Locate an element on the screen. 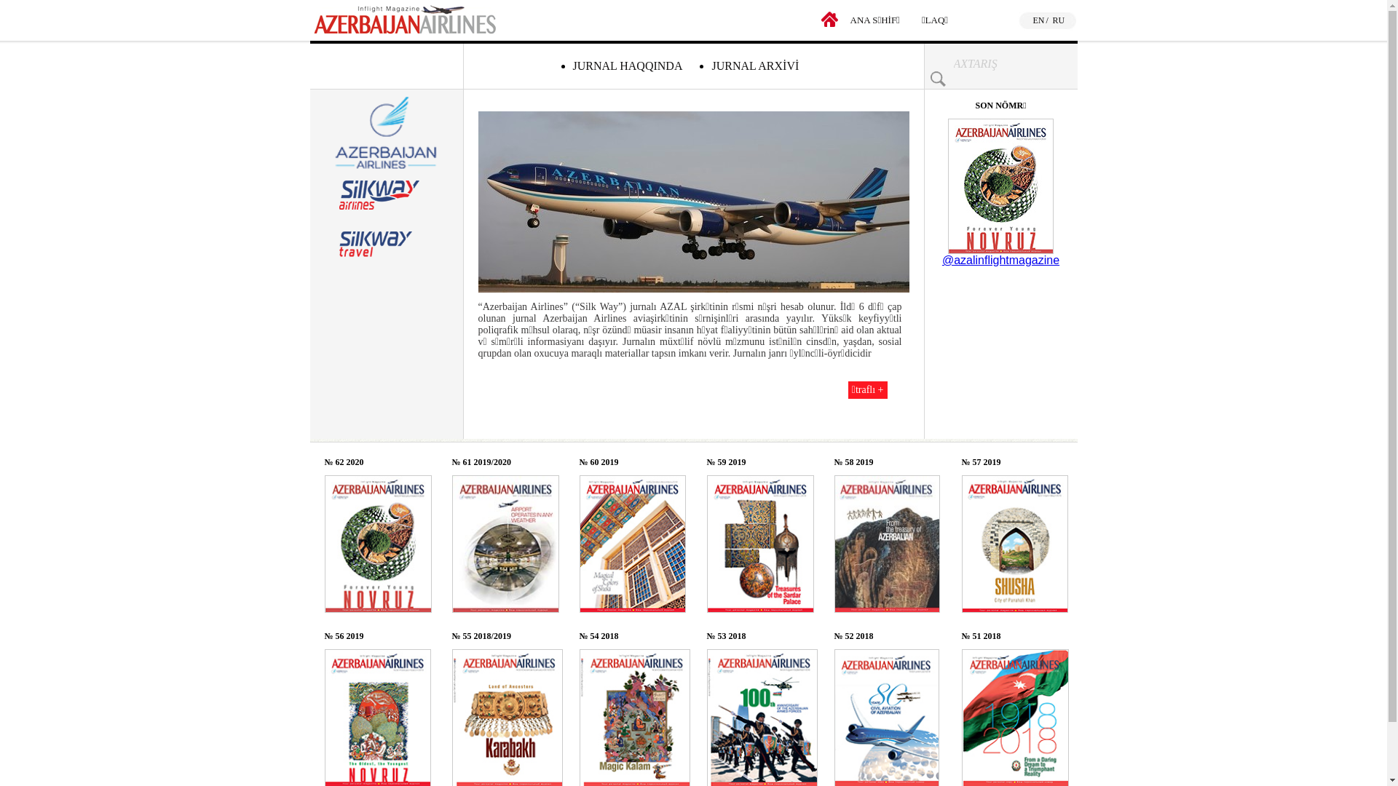 Image resolution: width=1398 pixels, height=786 pixels. EN is located at coordinates (1038, 20).